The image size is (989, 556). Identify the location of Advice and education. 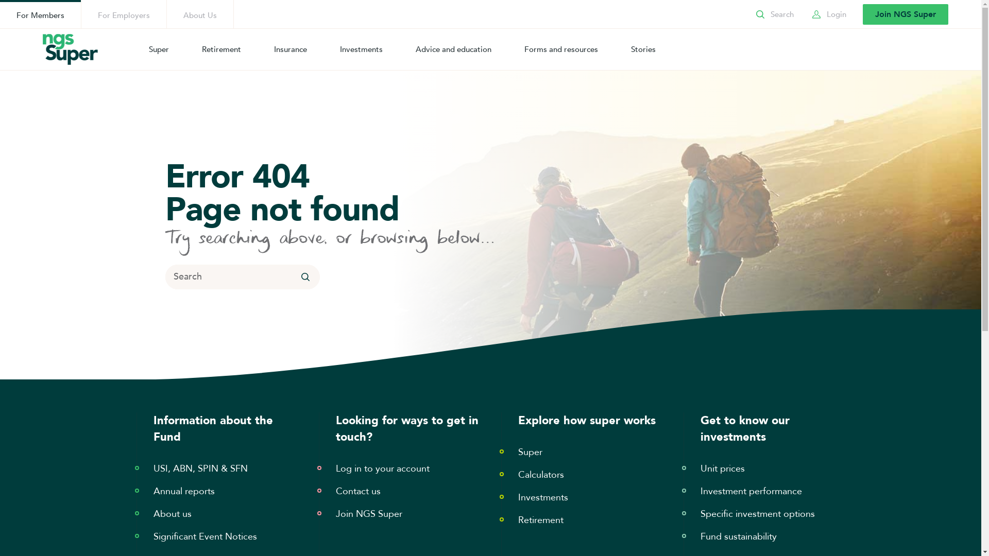
(453, 49).